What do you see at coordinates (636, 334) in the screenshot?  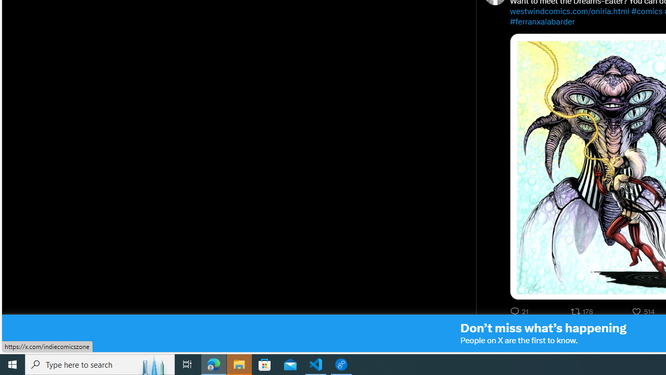 I see `Apr 12` at bounding box center [636, 334].